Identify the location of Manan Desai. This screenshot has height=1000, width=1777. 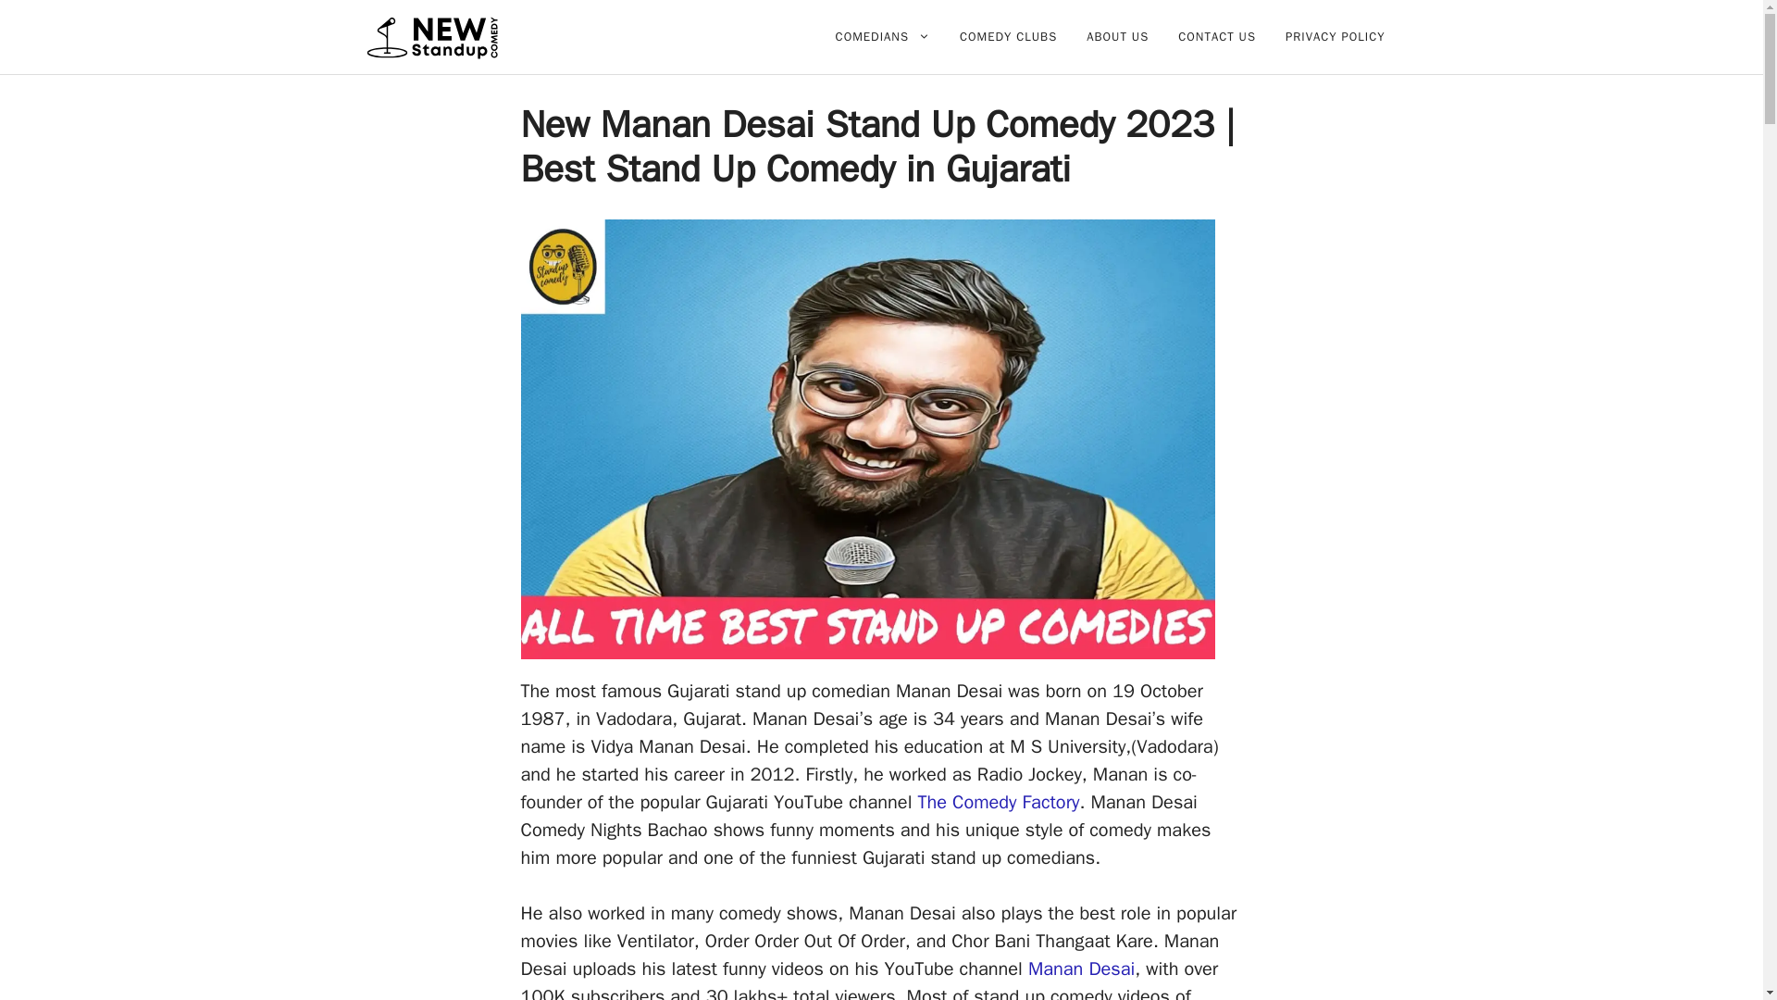
(1081, 969).